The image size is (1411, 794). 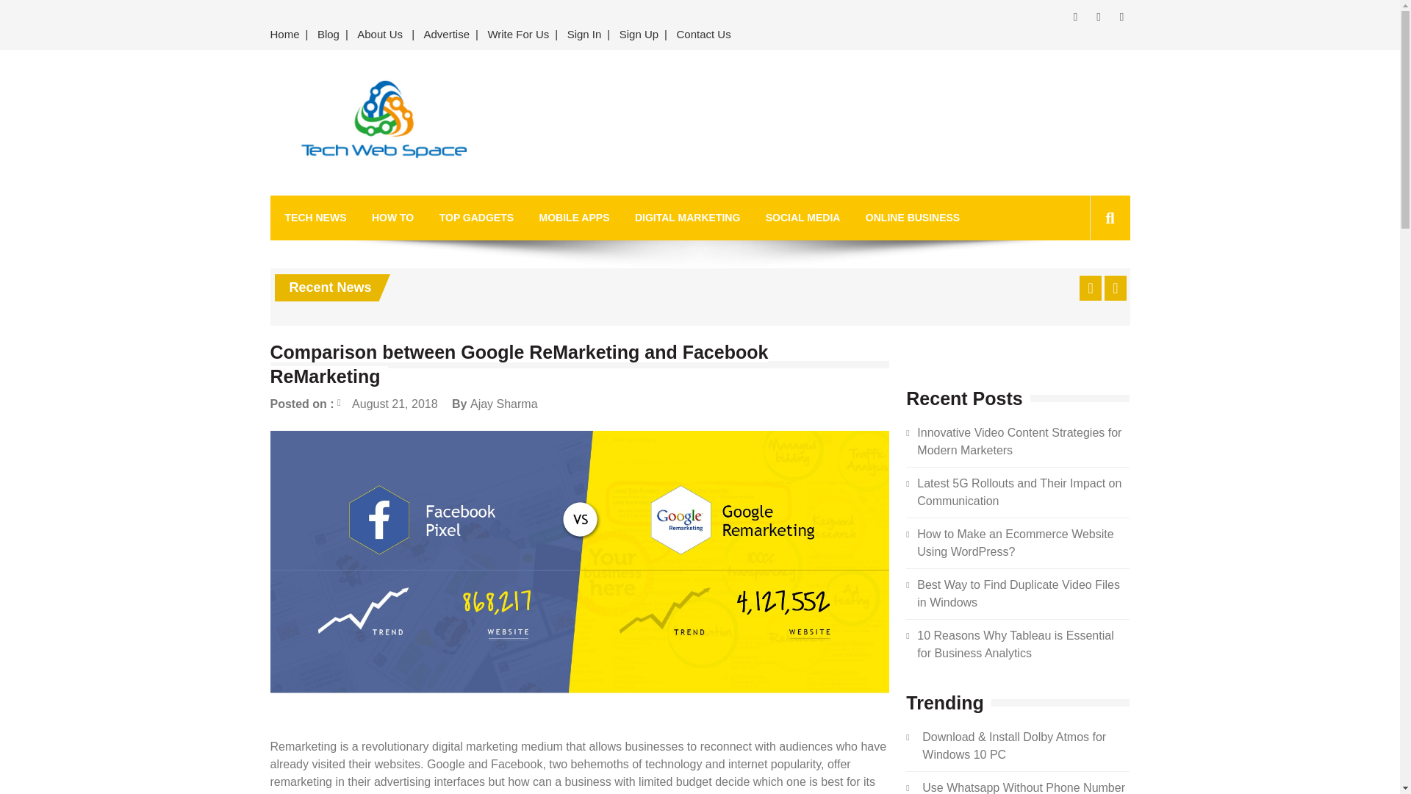 What do you see at coordinates (447, 35) in the screenshot?
I see `Advertise` at bounding box center [447, 35].